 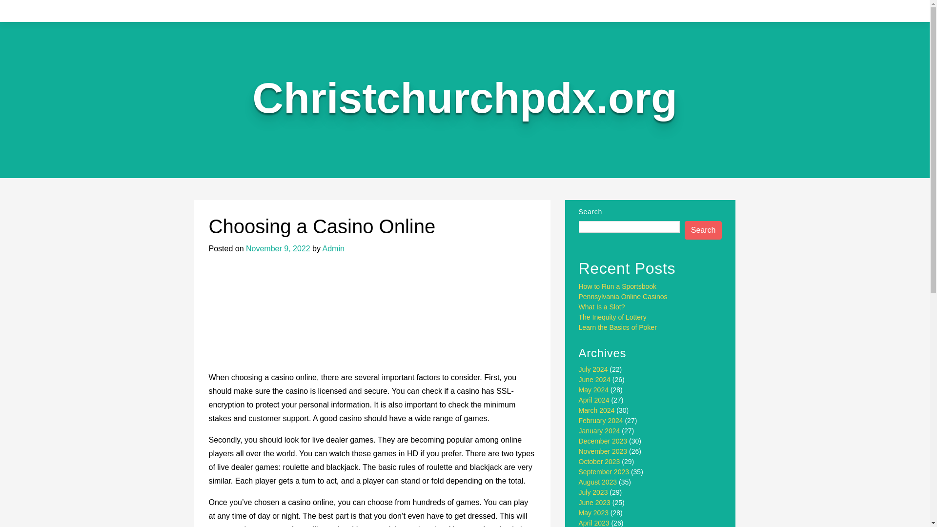 I want to click on July 2023, so click(x=593, y=492).